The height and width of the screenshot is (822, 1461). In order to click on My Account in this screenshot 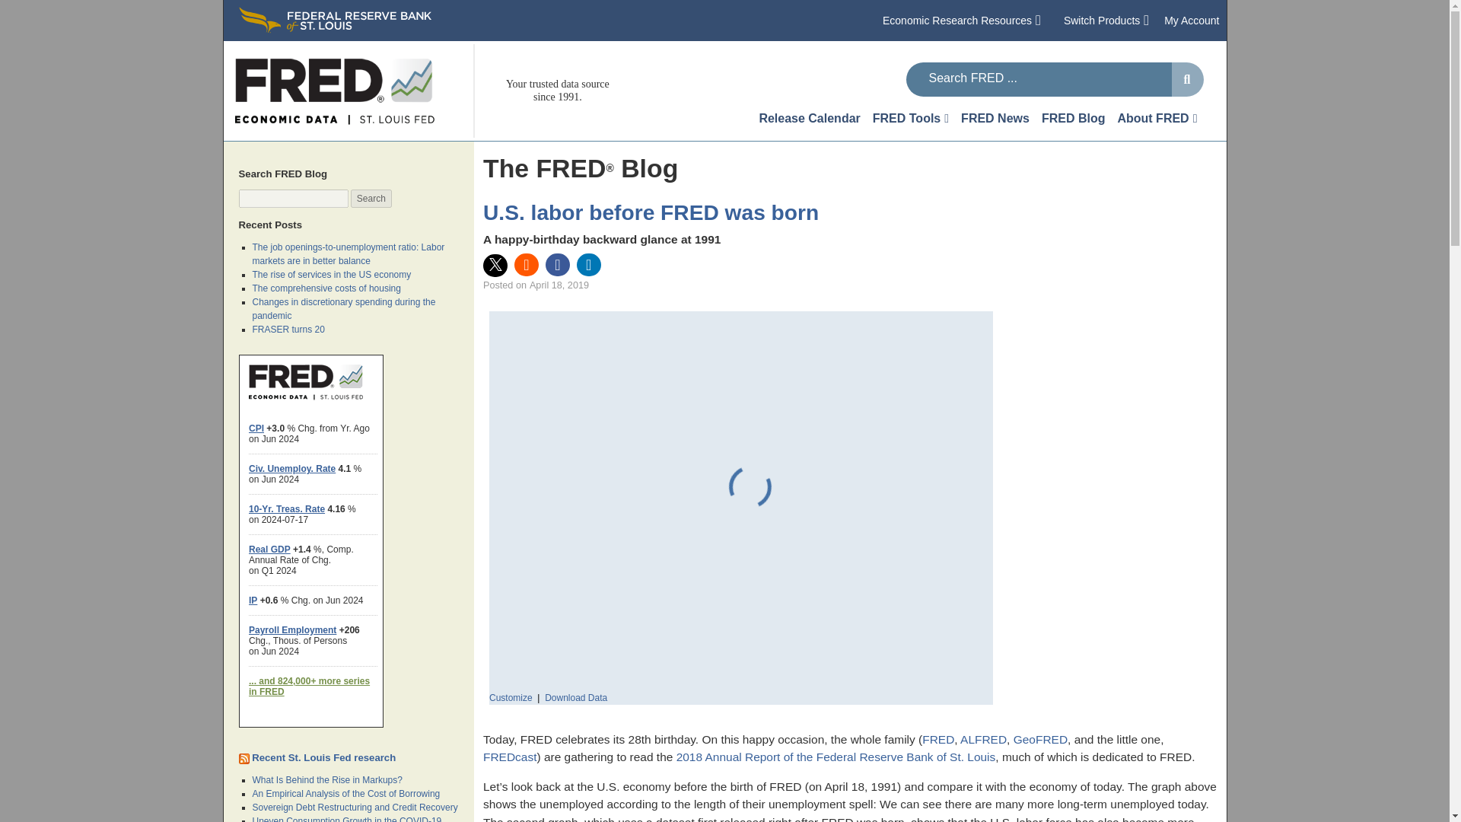, I will do `click(1192, 20)`.